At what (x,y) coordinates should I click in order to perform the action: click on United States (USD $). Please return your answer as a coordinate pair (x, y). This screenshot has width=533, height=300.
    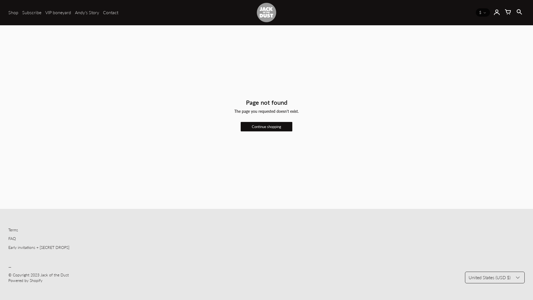
    Looking at the image, I should click on (495, 277).